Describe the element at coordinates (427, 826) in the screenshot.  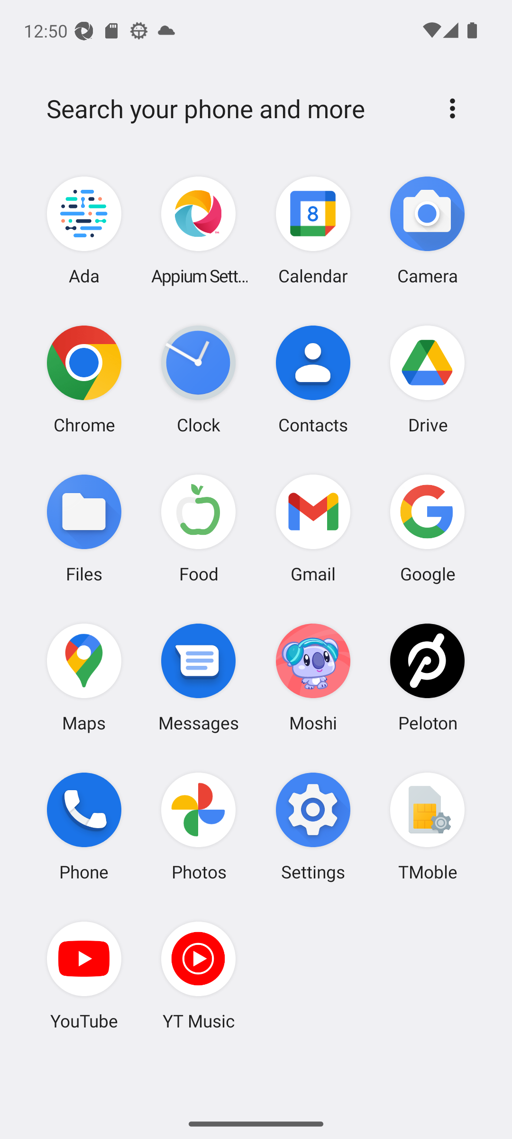
I see `TMoble` at that location.